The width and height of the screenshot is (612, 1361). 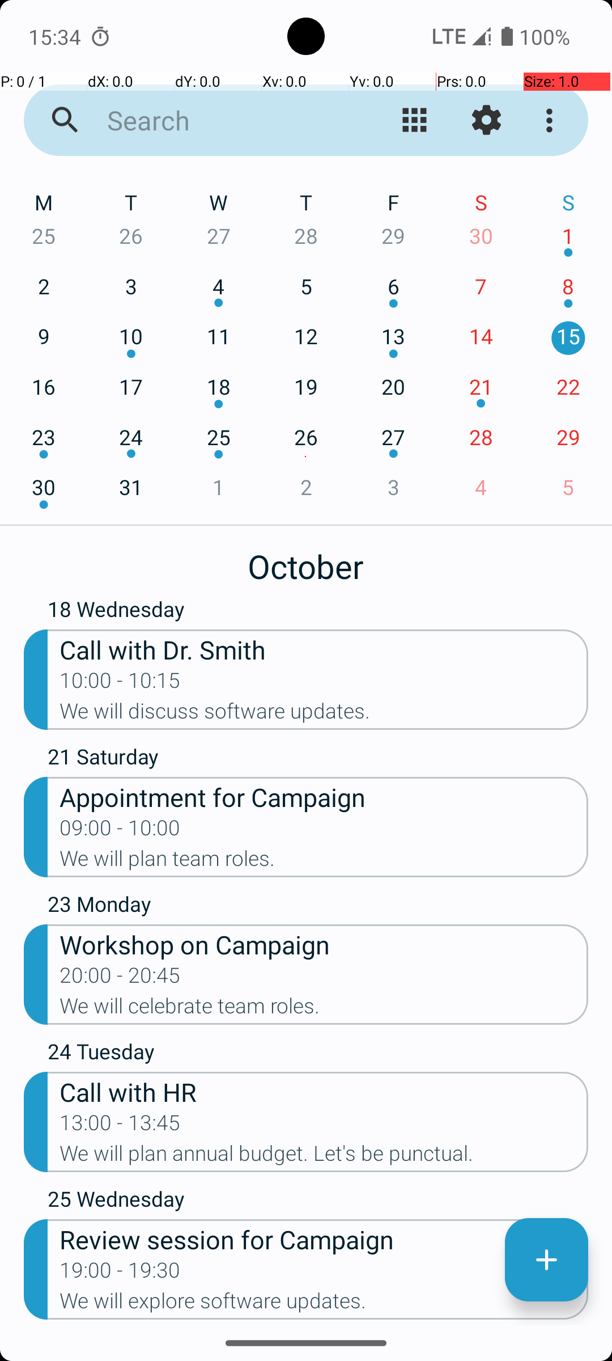 What do you see at coordinates (324, 862) in the screenshot?
I see `We will plan team roles.` at bounding box center [324, 862].